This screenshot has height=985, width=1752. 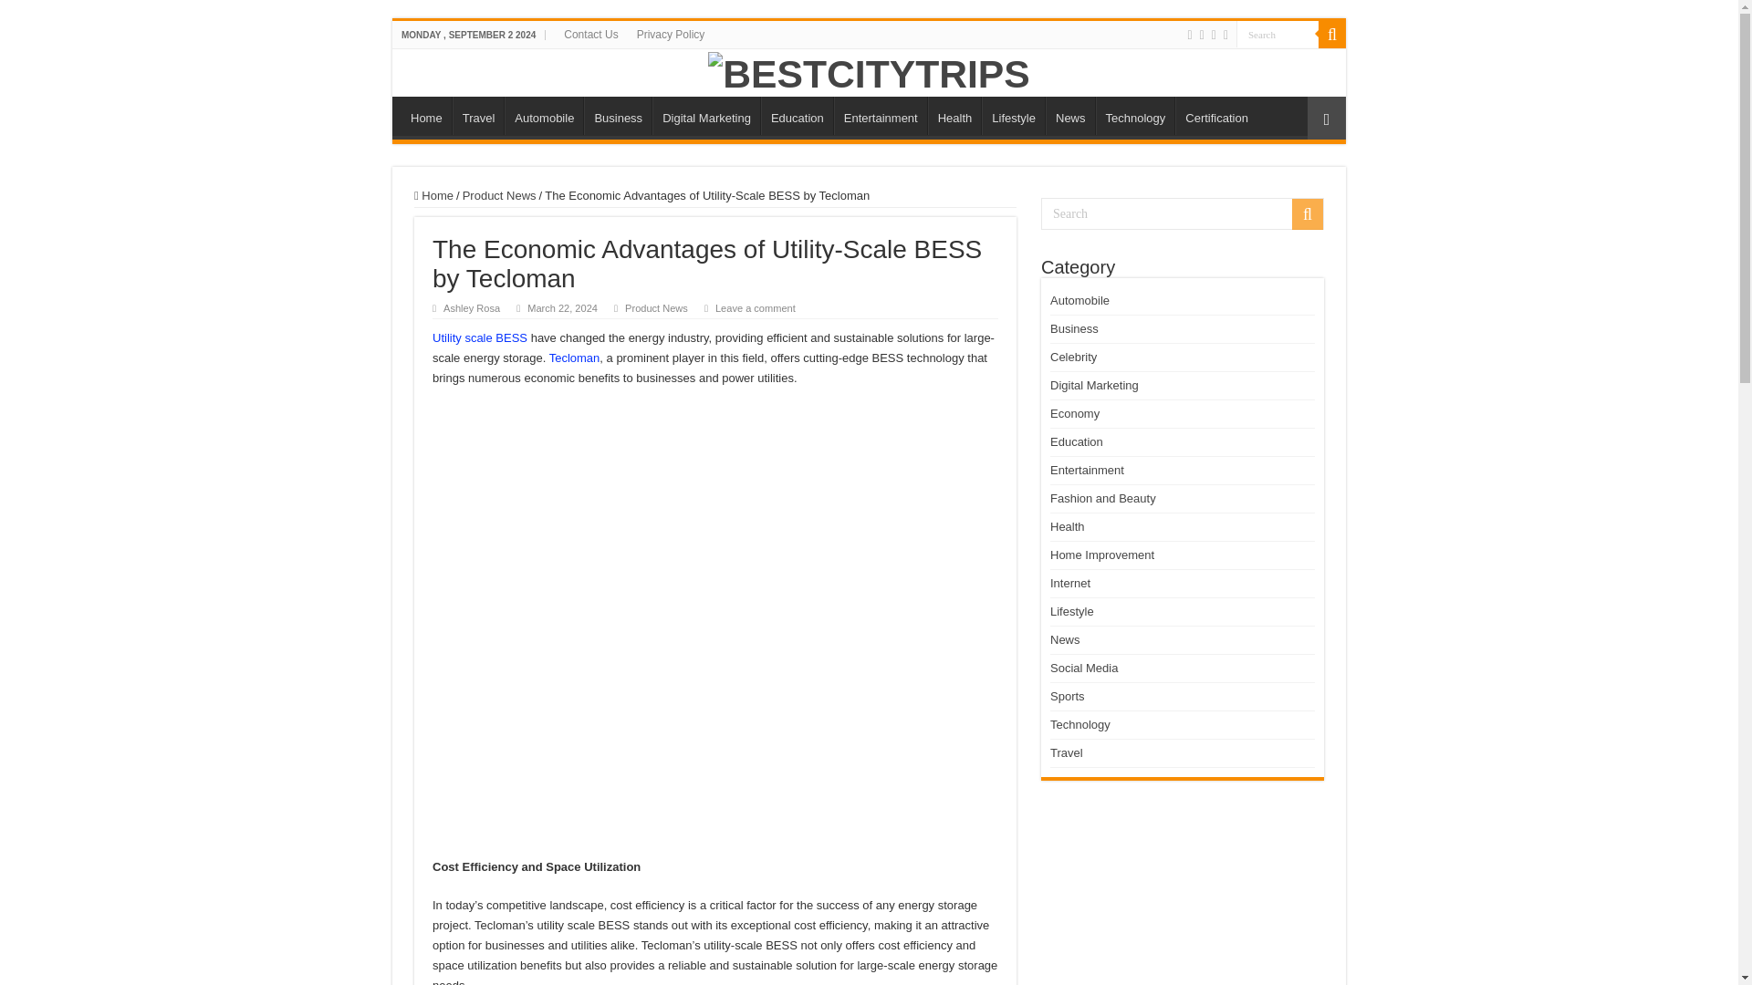 What do you see at coordinates (498, 195) in the screenshot?
I see `Product News` at bounding box center [498, 195].